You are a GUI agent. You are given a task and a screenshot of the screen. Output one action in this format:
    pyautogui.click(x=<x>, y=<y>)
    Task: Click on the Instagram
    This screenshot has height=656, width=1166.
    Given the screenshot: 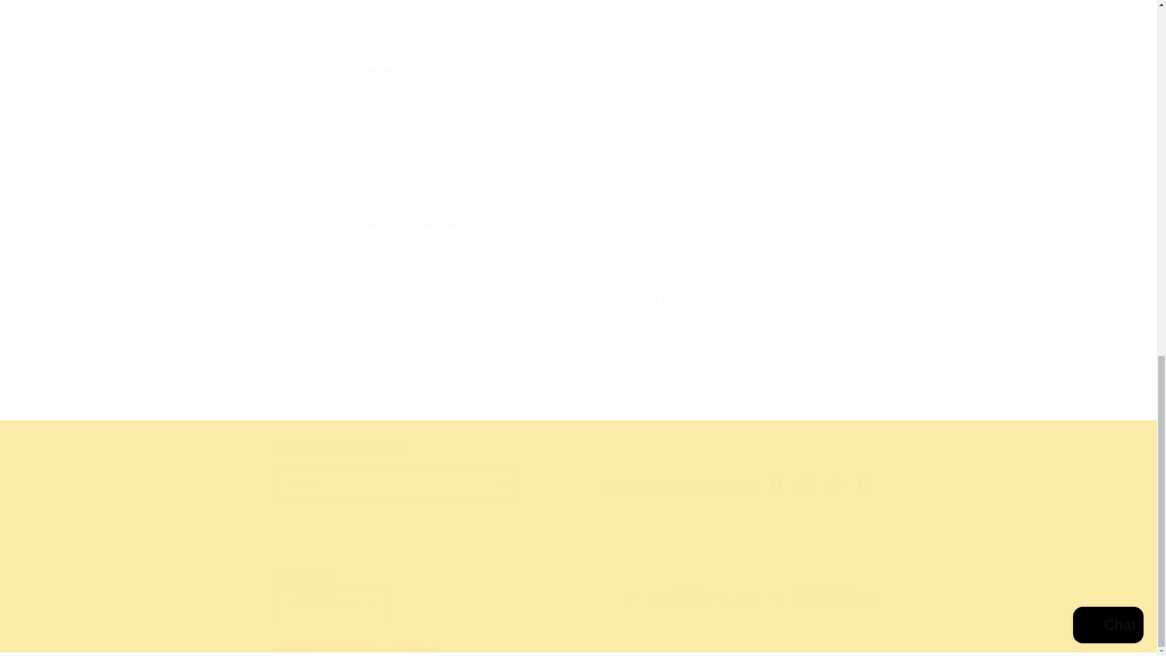 What is the action you would take?
    pyautogui.click(x=805, y=485)
    